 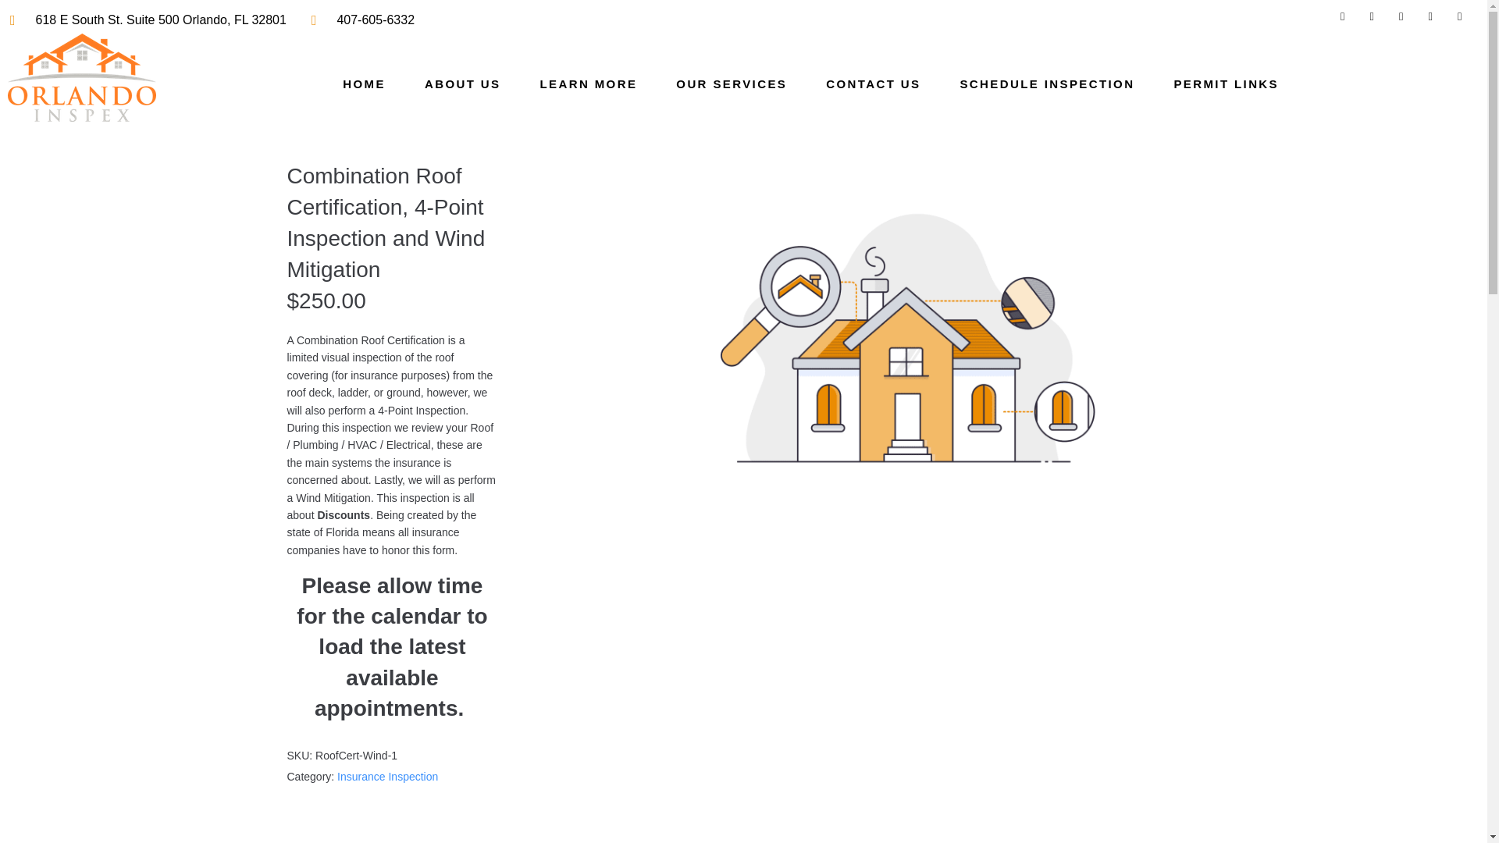 I want to click on 618 E South St. Suite 500 Orlando, FL 32801, so click(x=148, y=20).